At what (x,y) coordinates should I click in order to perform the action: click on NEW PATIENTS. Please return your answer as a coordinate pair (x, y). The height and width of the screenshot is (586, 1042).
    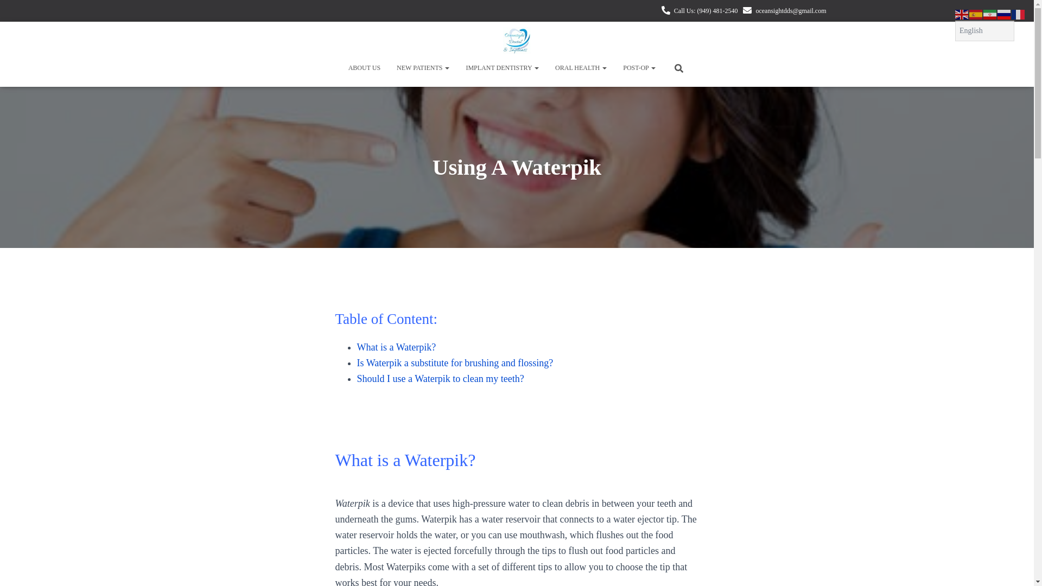
    Looking at the image, I should click on (423, 68).